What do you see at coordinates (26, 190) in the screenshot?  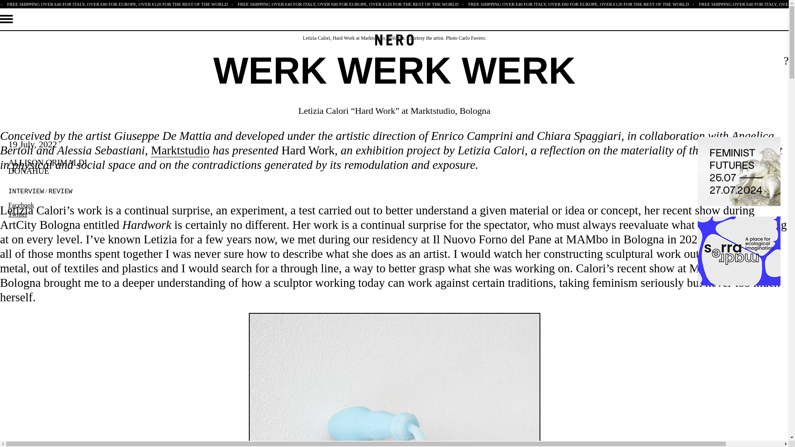 I see `INTERVIEW` at bounding box center [26, 190].